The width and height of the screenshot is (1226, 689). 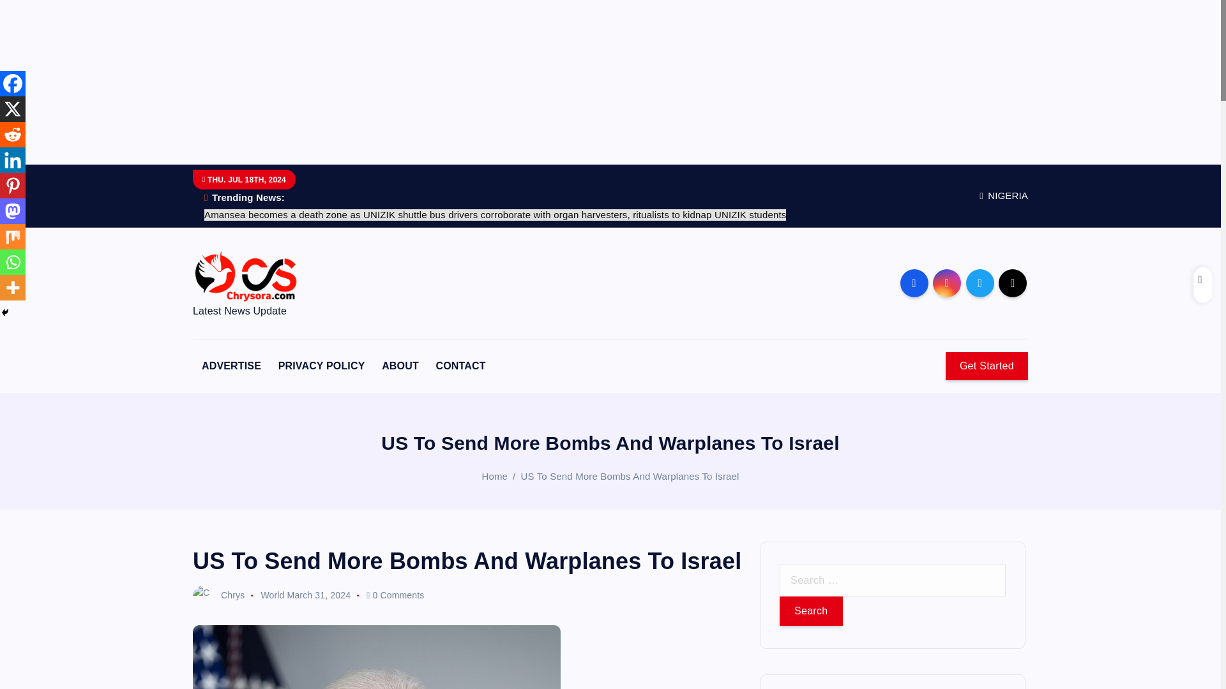 What do you see at coordinates (322, 366) in the screenshot?
I see `PRIVACY POLICY` at bounding box center [322, 366].